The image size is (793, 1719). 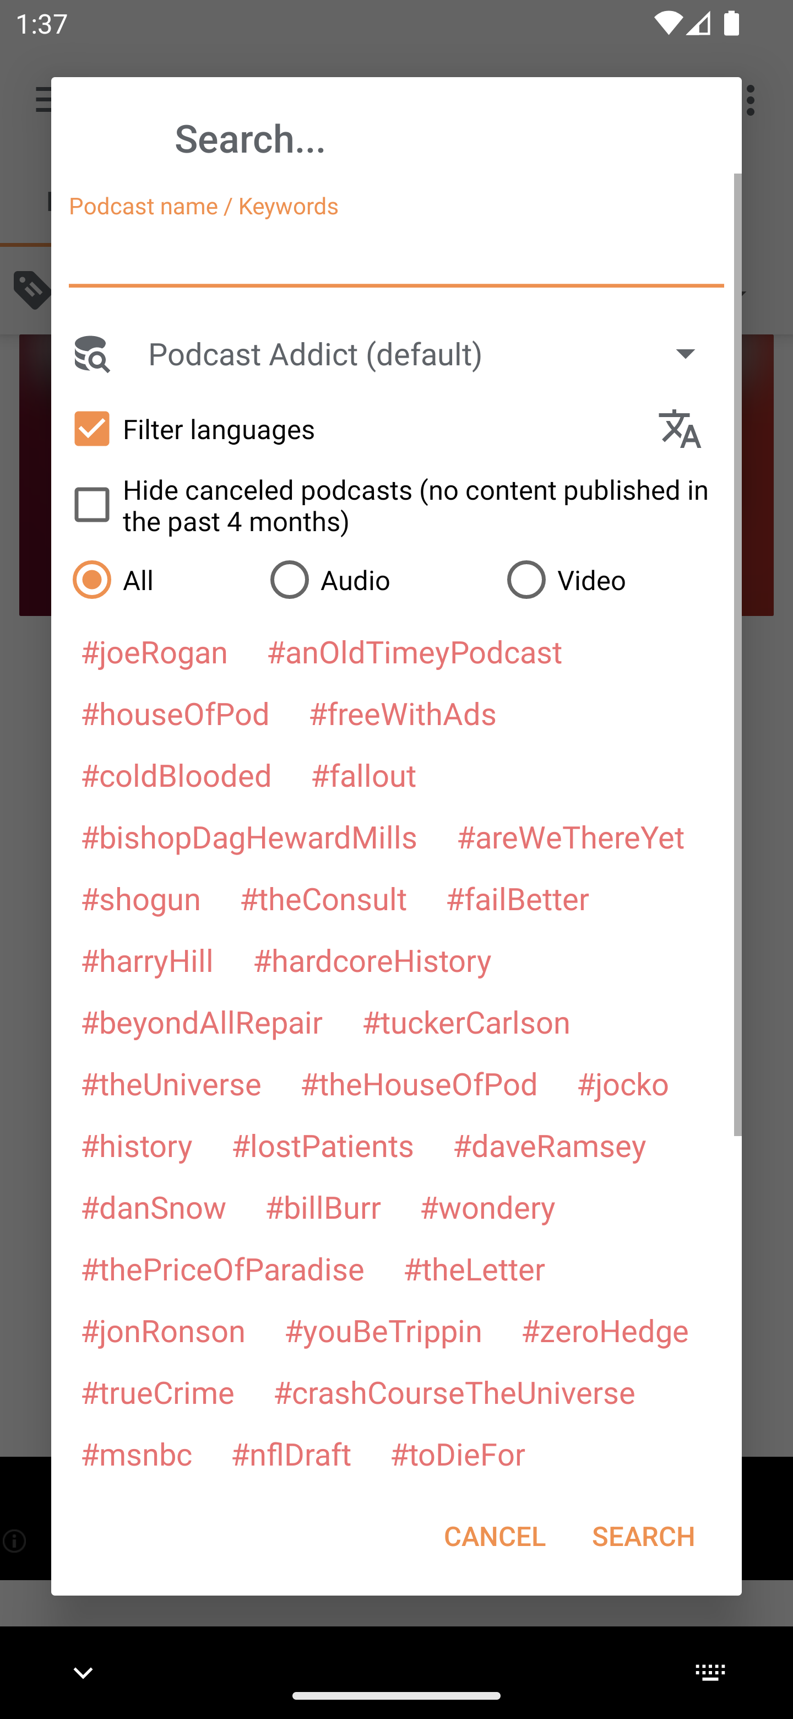 I want to click on #tuckerCarlson, so click(x=466, y=1020).